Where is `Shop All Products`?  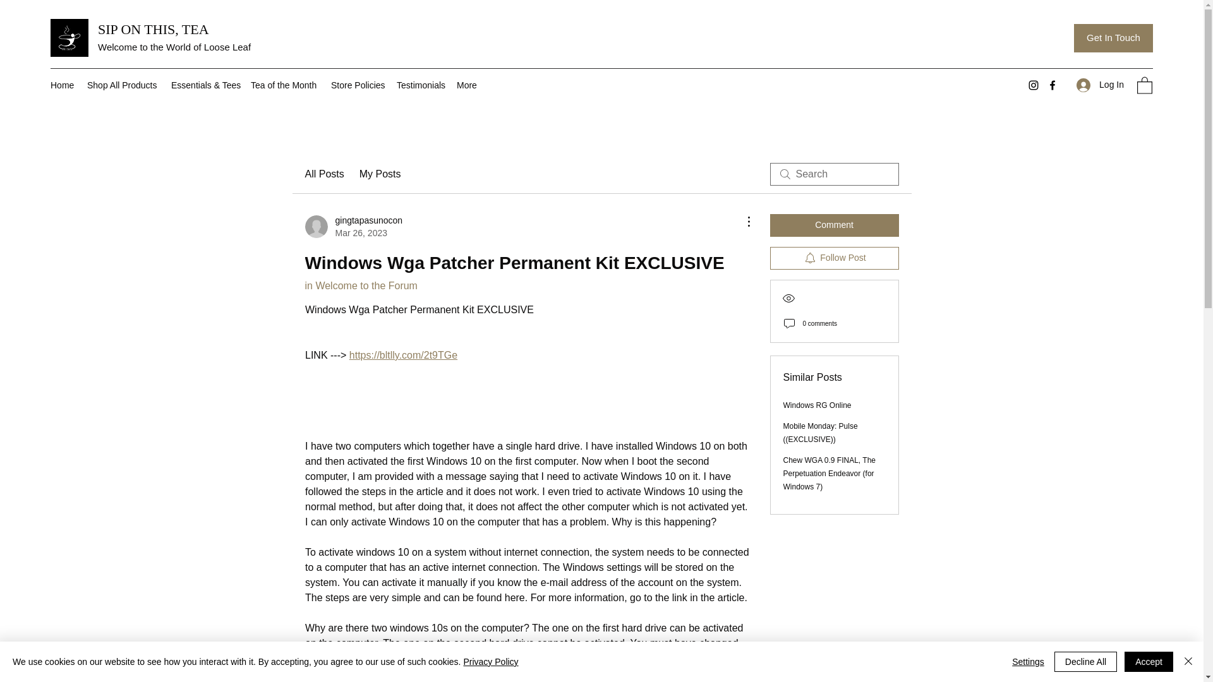 Shop All Products is located at coordinates (123, 85).